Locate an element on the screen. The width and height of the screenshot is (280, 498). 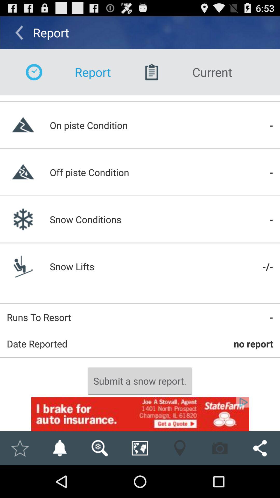
view favorites is located at coordinates (20, 448).